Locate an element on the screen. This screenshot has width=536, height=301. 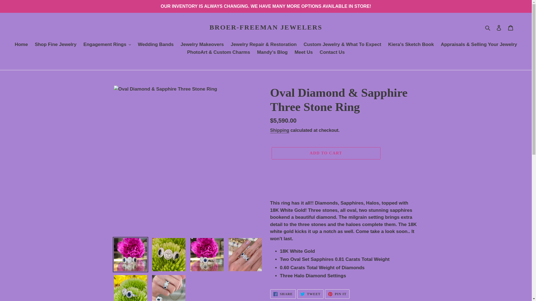
Shop Fine Jewelry is located at coordinates (56, 45).